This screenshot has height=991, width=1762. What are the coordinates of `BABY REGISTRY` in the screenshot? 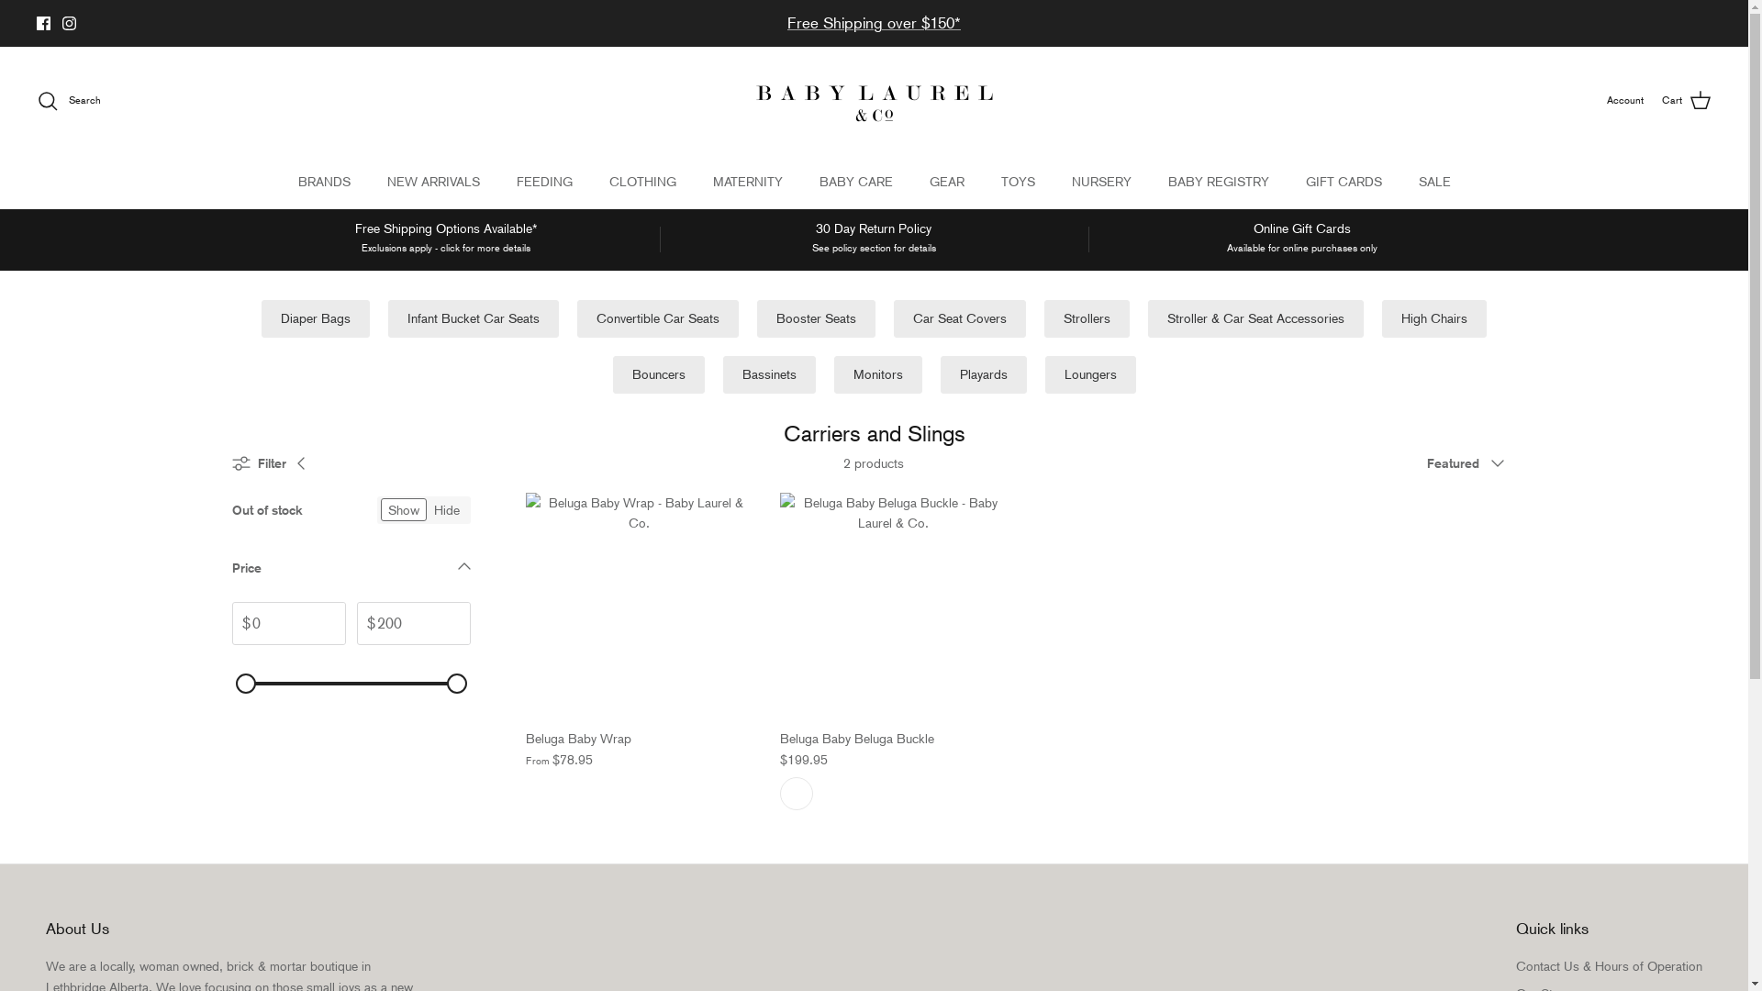 It's located at (1218, 182).